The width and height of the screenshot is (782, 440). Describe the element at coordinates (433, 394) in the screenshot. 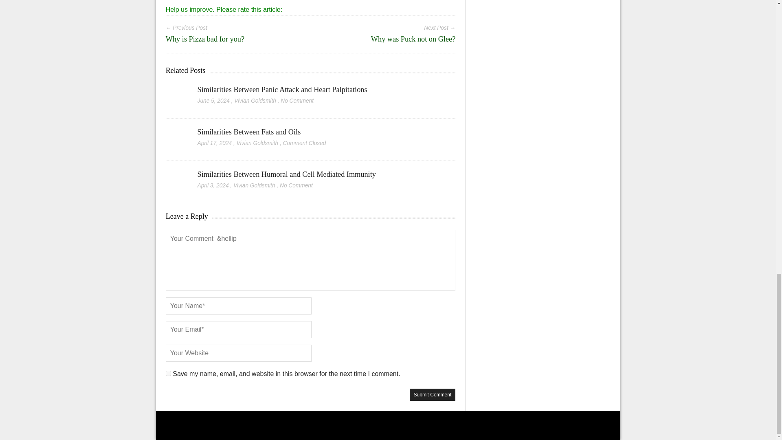

I see `Submit Comment` at that location.